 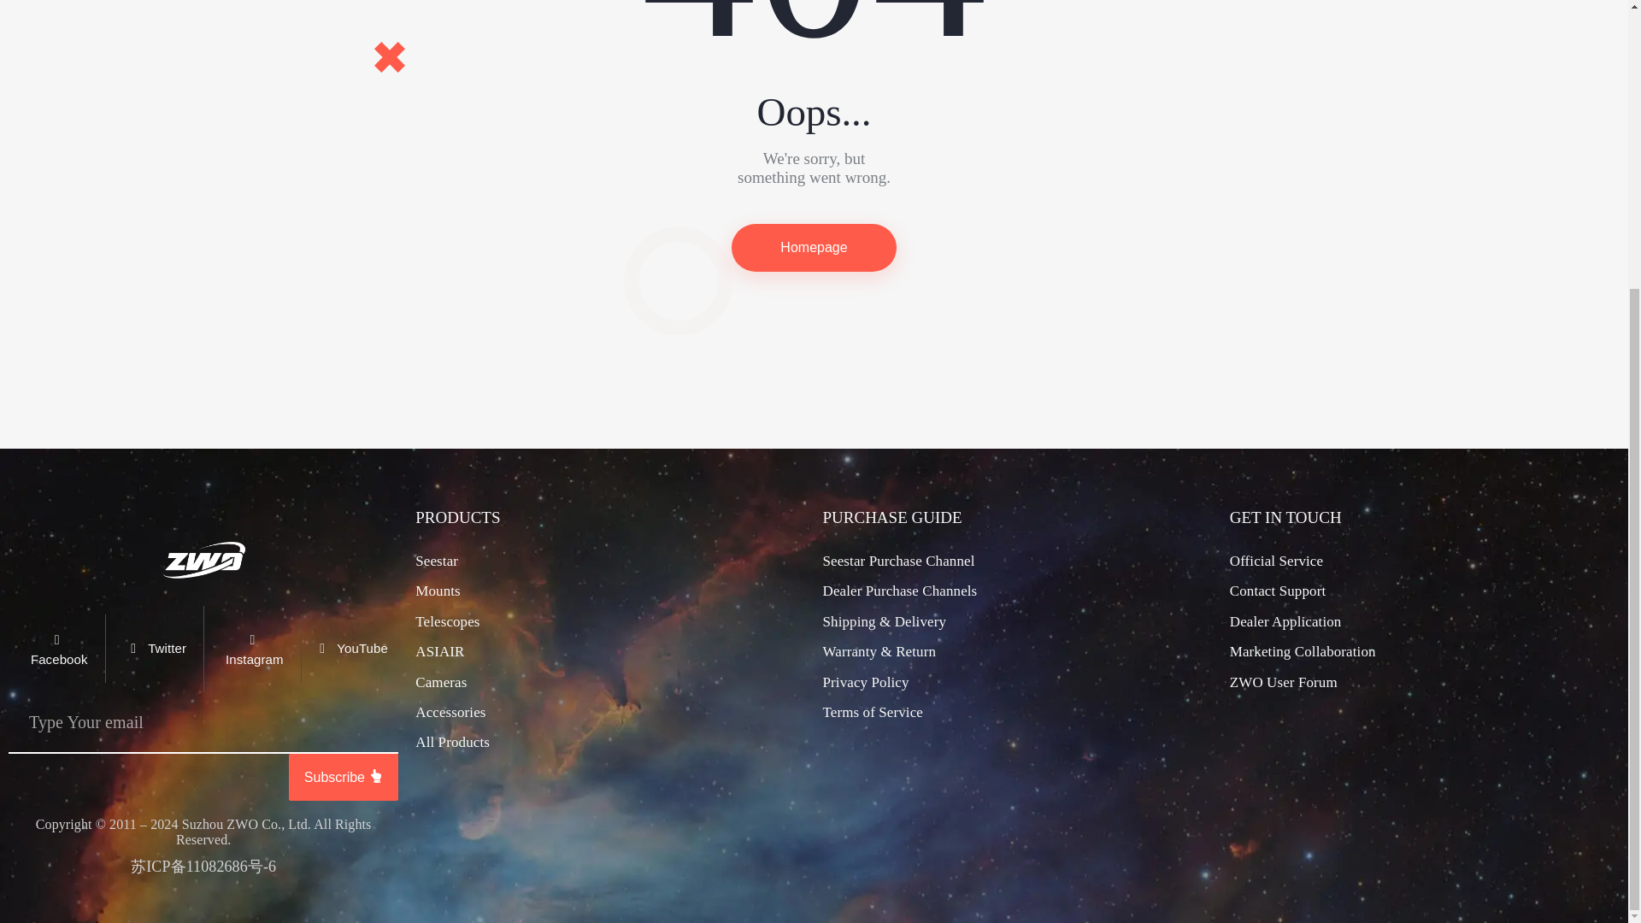 I want to click on Instagram, so click(x=251, y=649).